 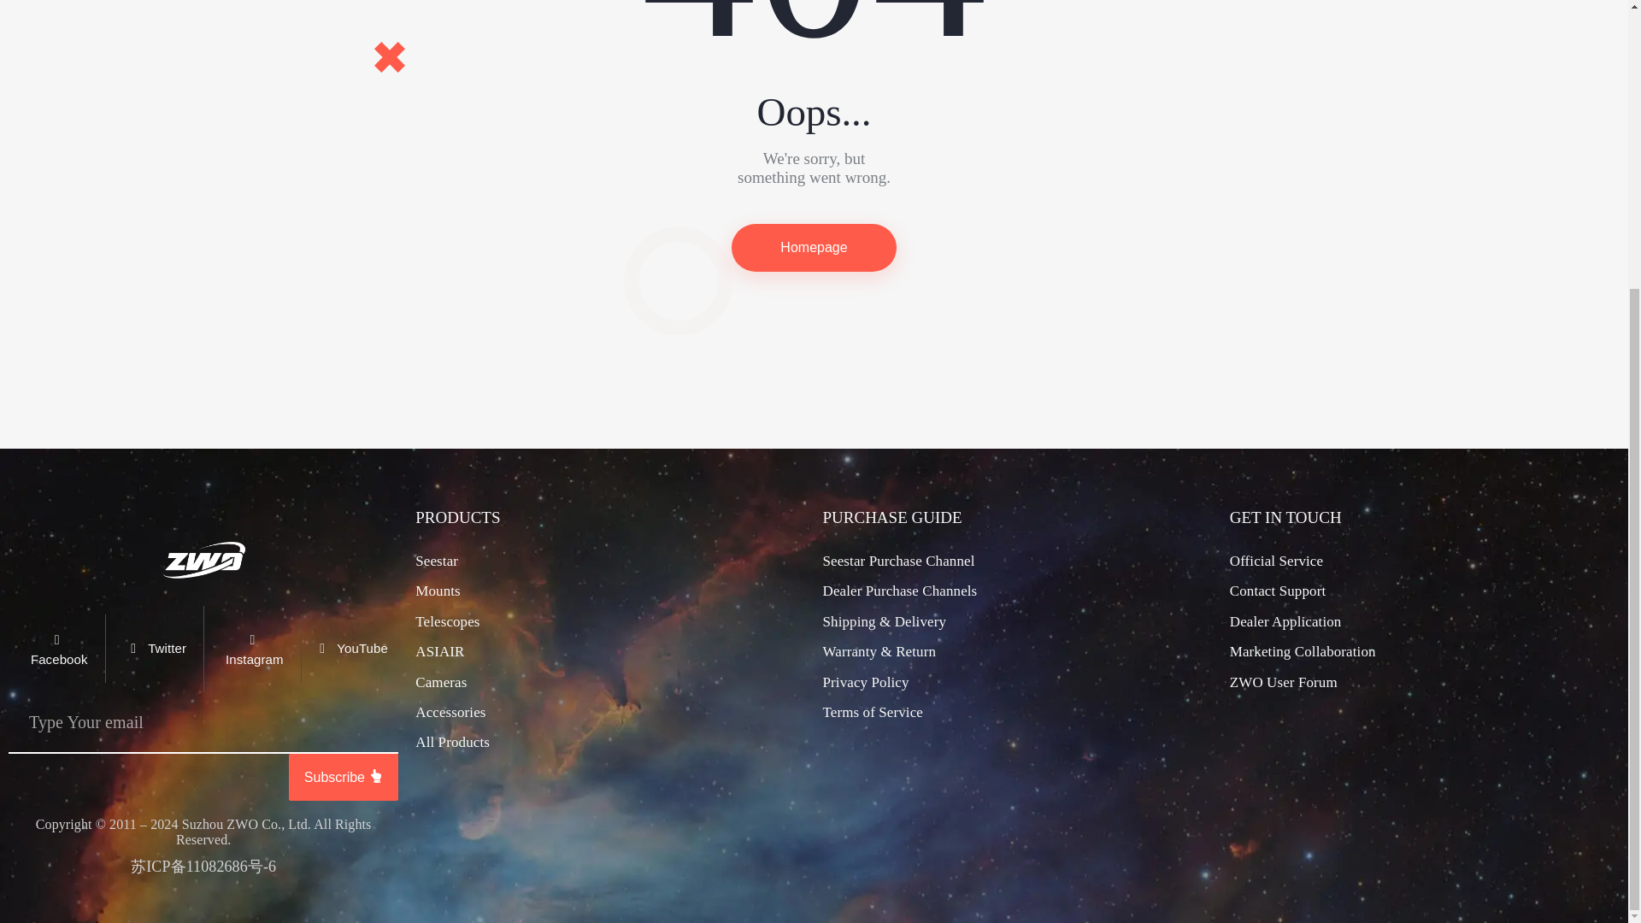 I want to click on Instagram, so click(x=251, y=649).